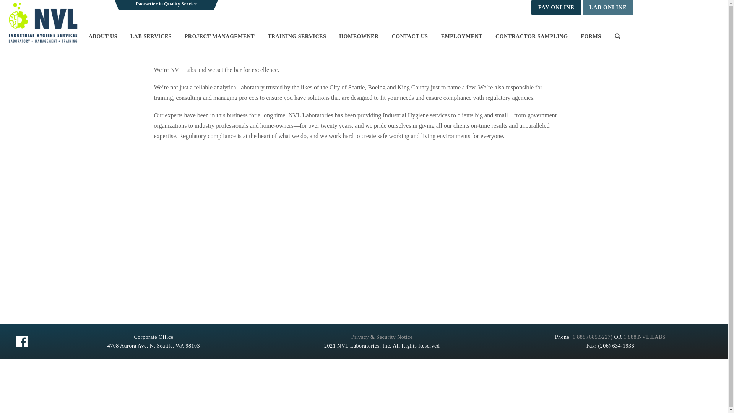 The height and width of the screenshot is (413, 734). What do you see at coordinates (509, 37) in the screenshot?
I see `ABOUT US` at bounding box center [509, 37].